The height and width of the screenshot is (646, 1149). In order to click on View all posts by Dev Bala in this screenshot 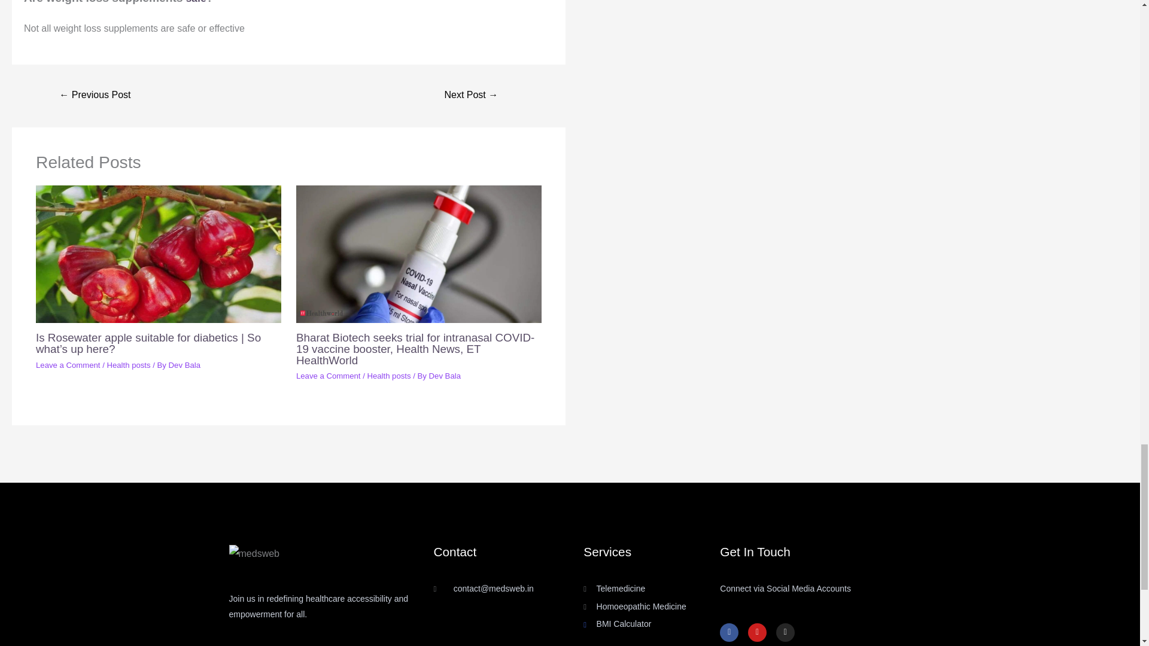, I will do `click(184, 365)`.